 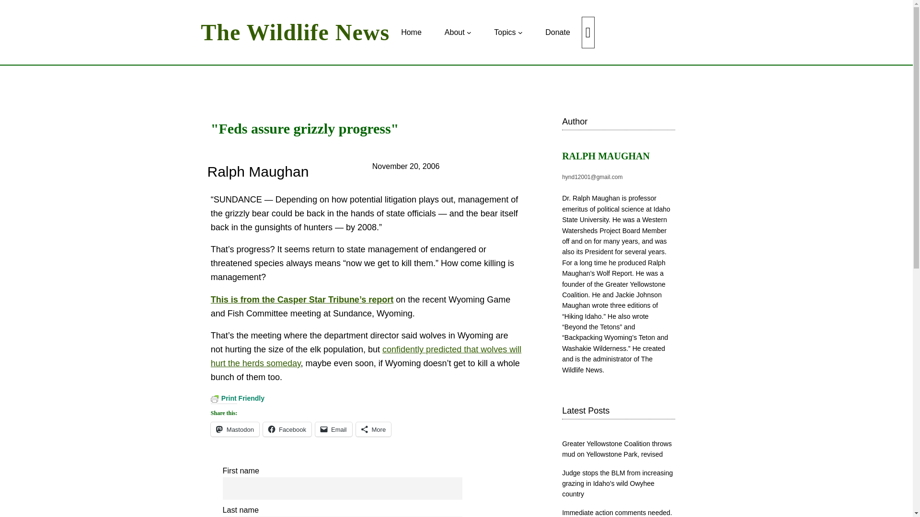 I want to click on The Wildlife News, so click(x=295, y=32).